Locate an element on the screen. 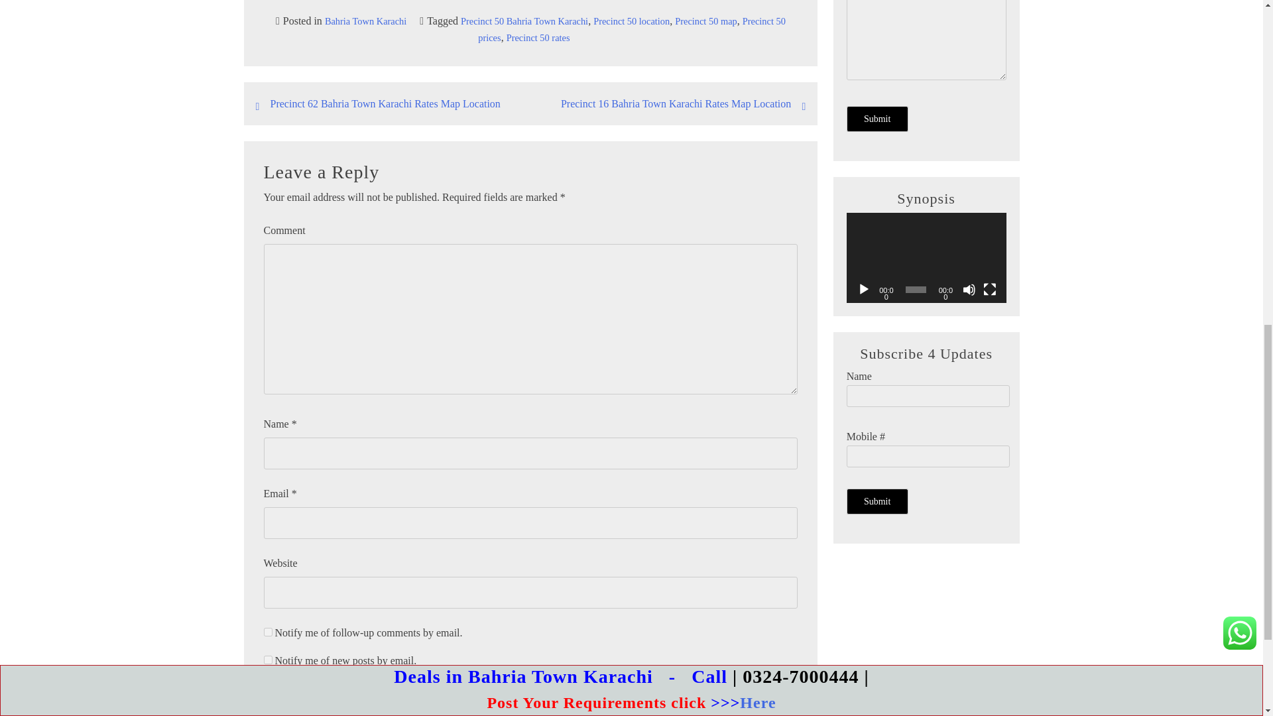 The height and width of the screenshot is (716, 1273). Post Comment is located at coordinates (298, 691).